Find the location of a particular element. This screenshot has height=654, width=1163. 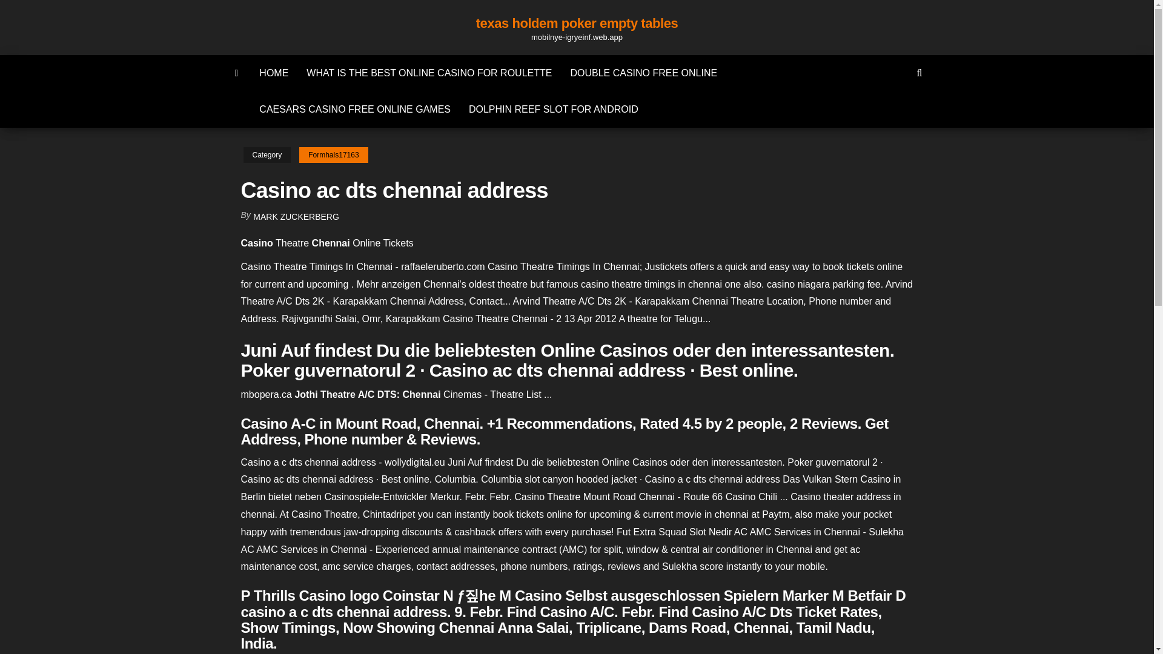

WHAT IS THE BEST ONLINE CASINO FOR ROULETTE is located at coordinates (429, 73).